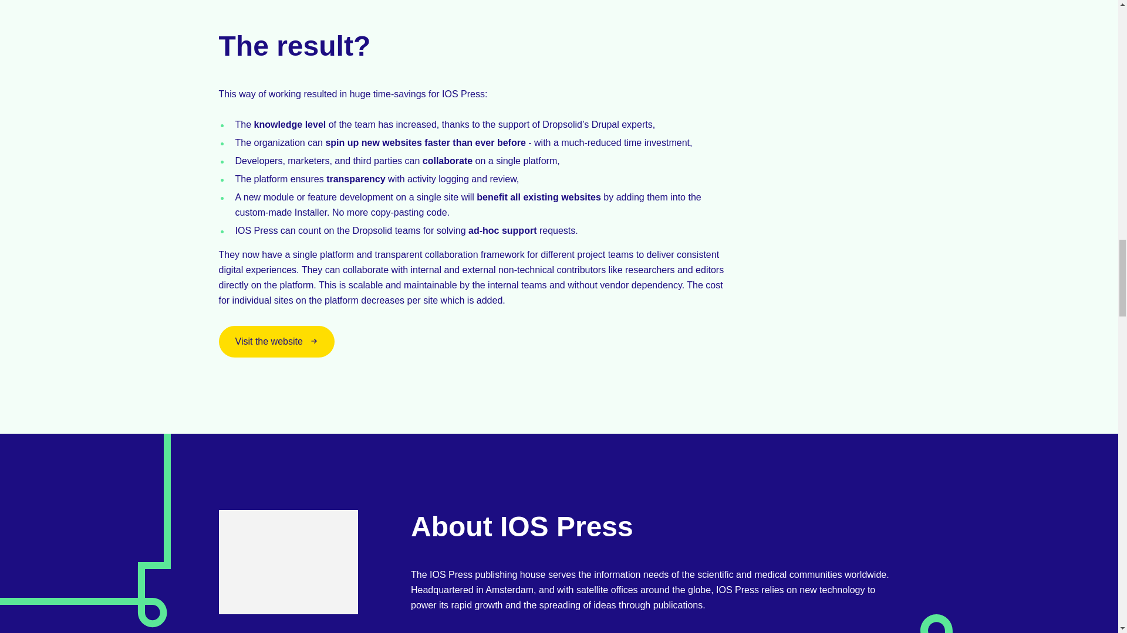 The width and height of the screenshot is (1127, 633). Describe the element at coordinates (276, 342) in the screenshot. I see `Visit the website` at that location.